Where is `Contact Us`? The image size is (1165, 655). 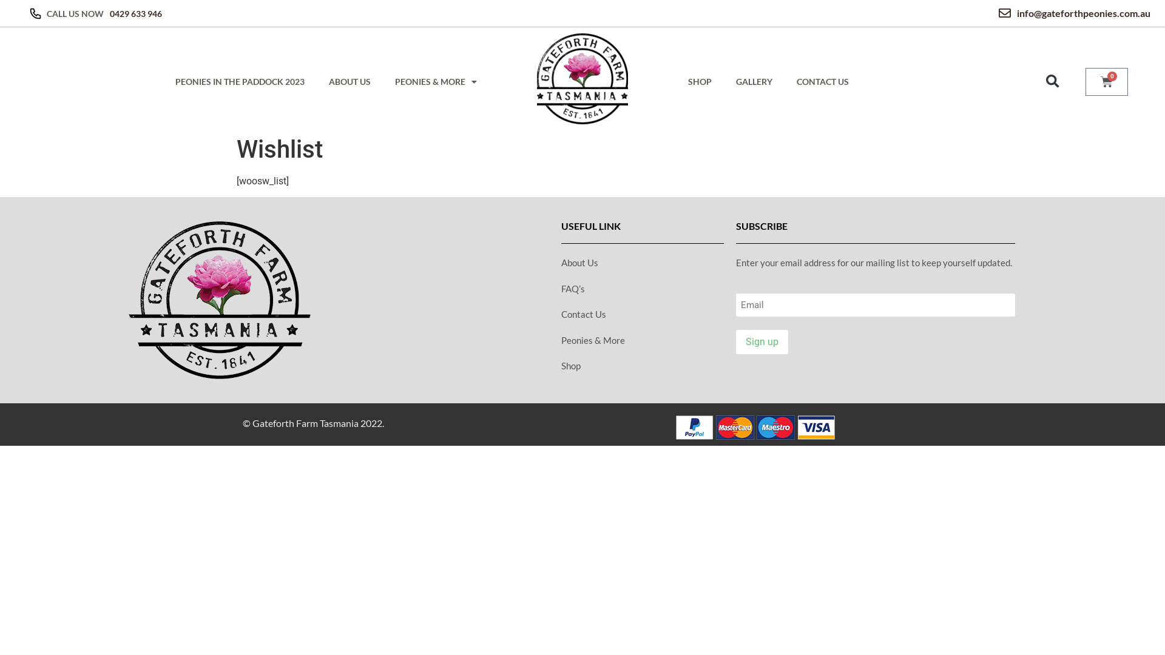
Contact Us is located at coordinates (643, 314).